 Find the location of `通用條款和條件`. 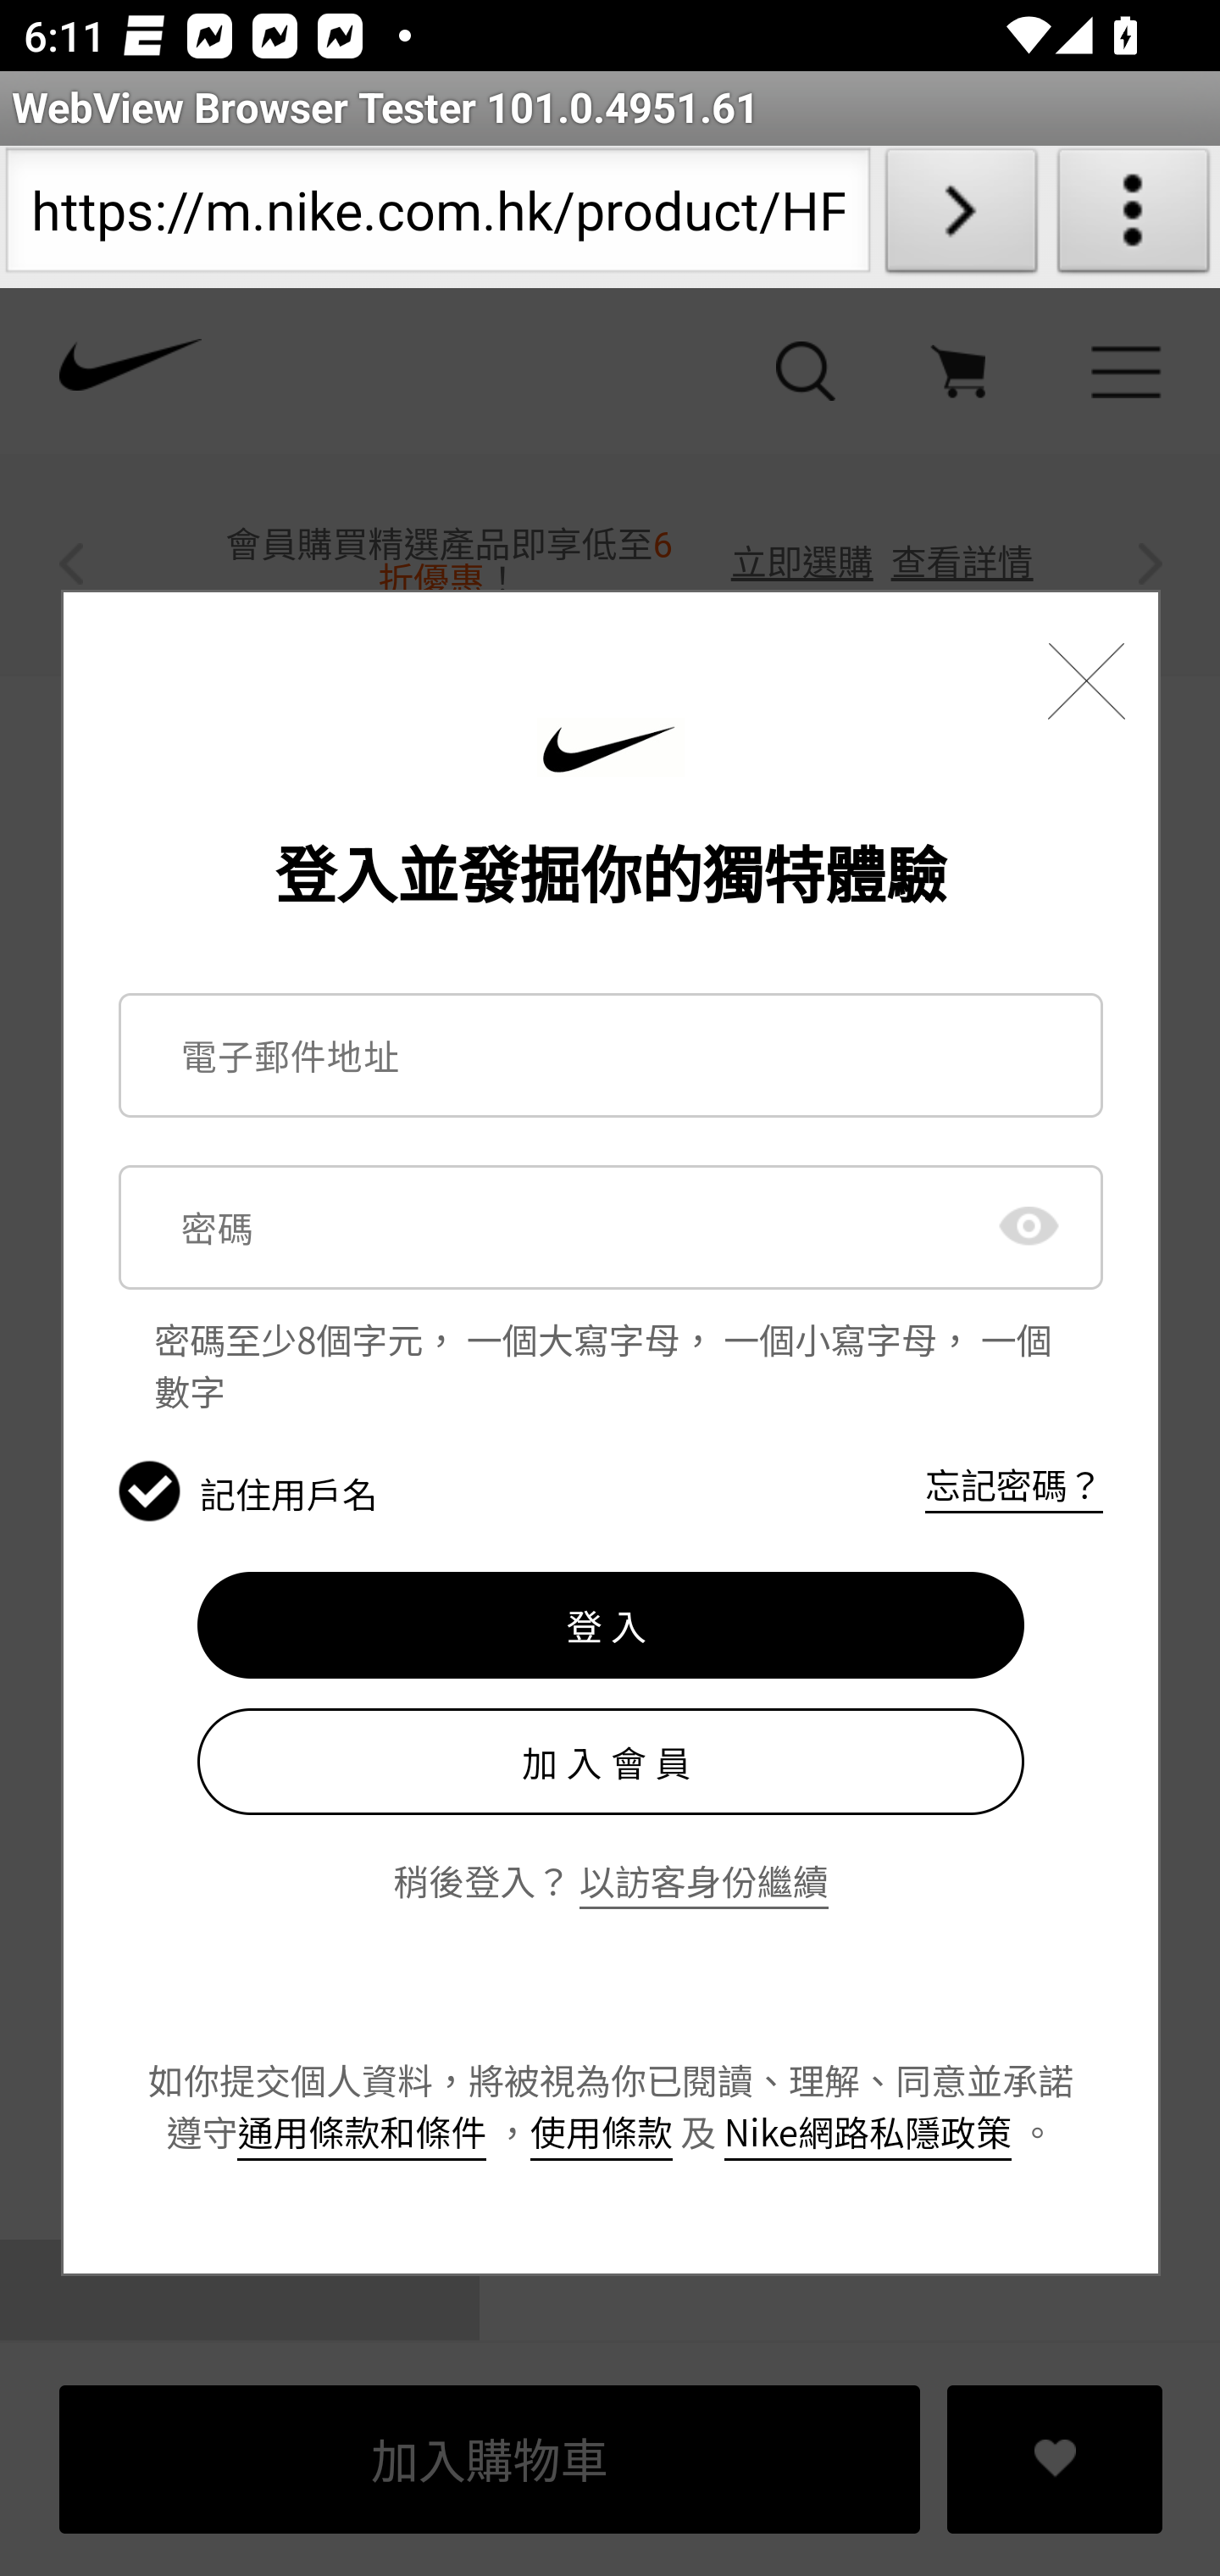

通用條款和條件 is located at coordinates (363, 2131).